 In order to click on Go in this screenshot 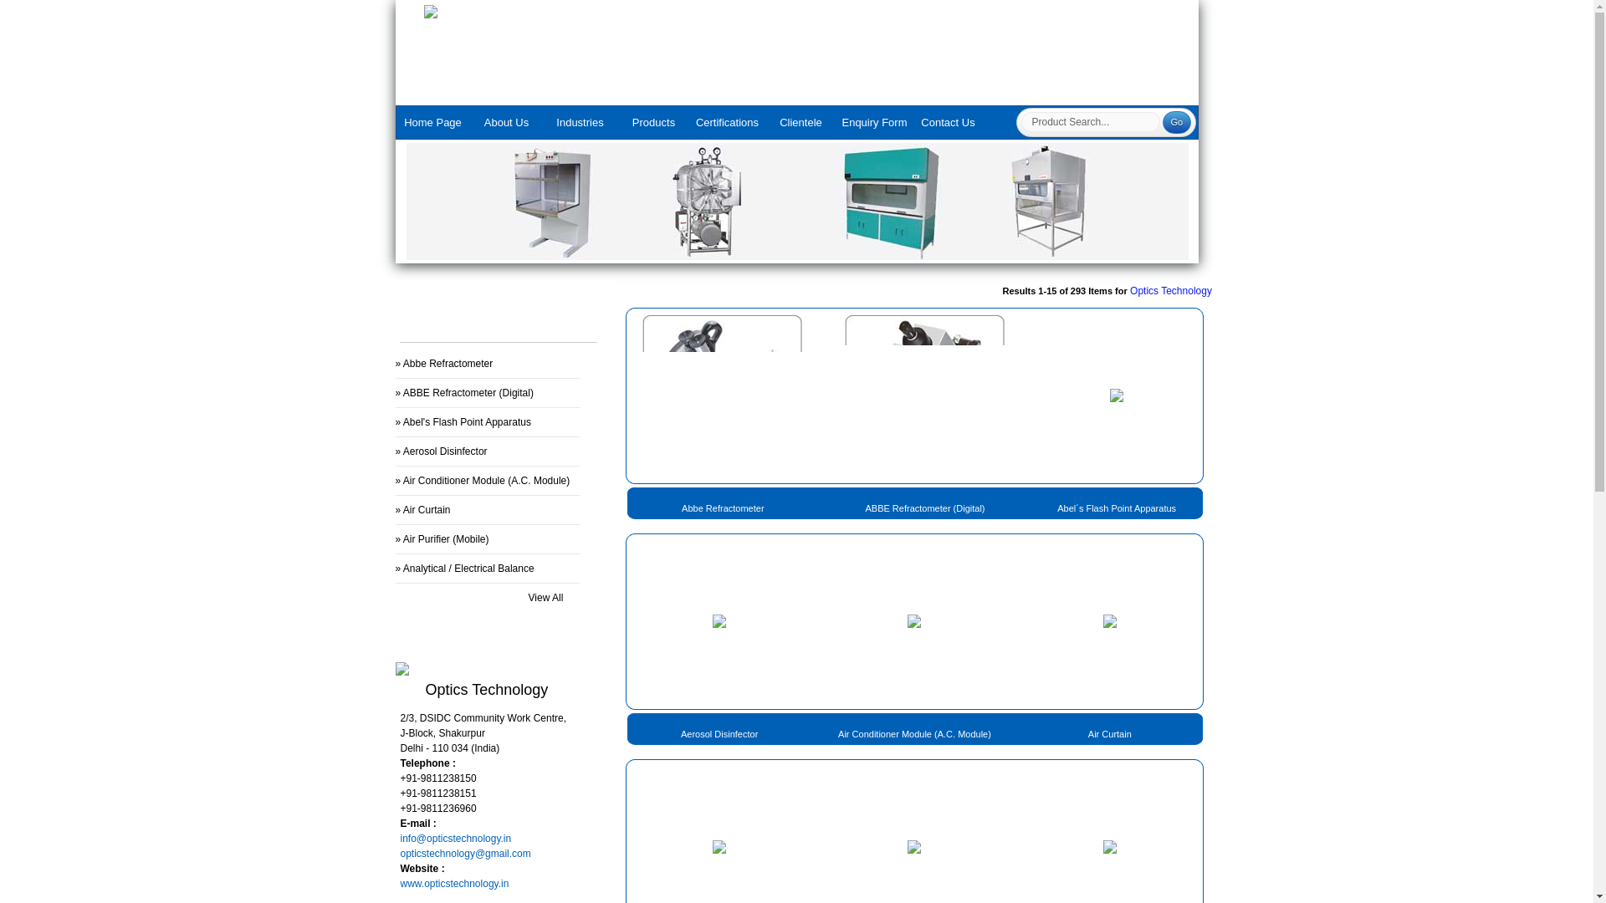, I will do `click(1177, 122)`.